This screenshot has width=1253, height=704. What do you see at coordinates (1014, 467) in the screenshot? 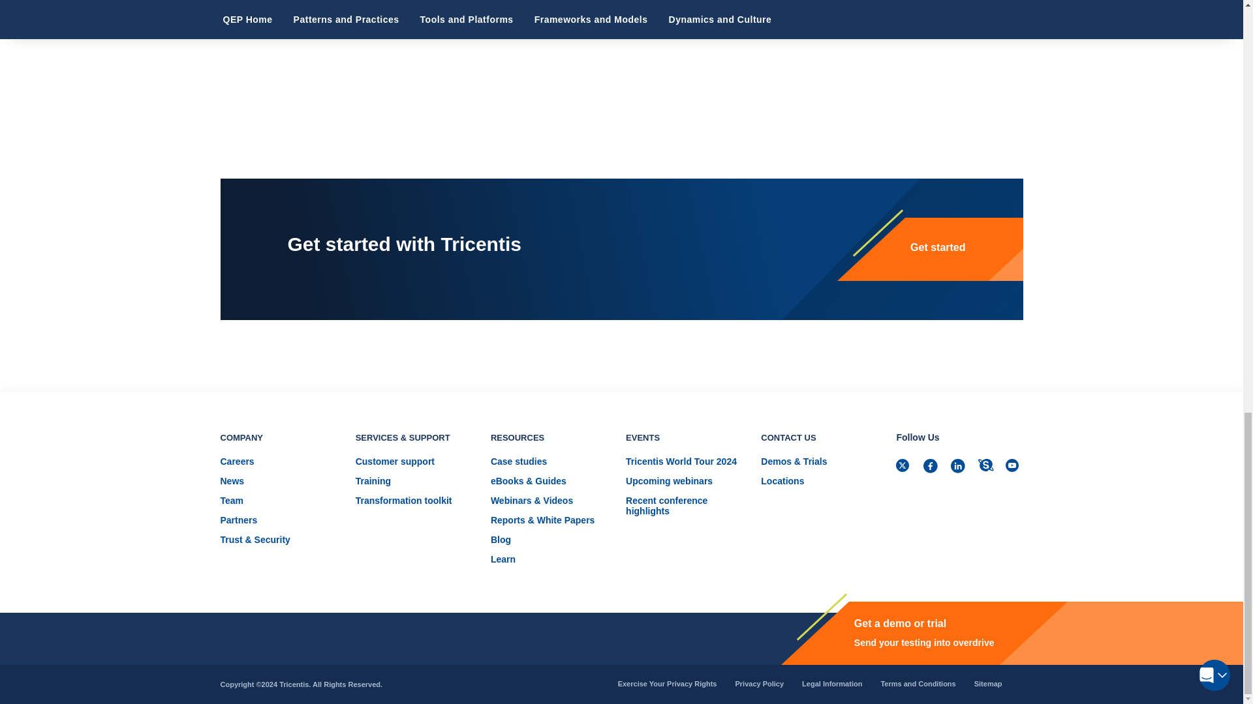
I see `Youtube` at bounding box center [1014, 467].